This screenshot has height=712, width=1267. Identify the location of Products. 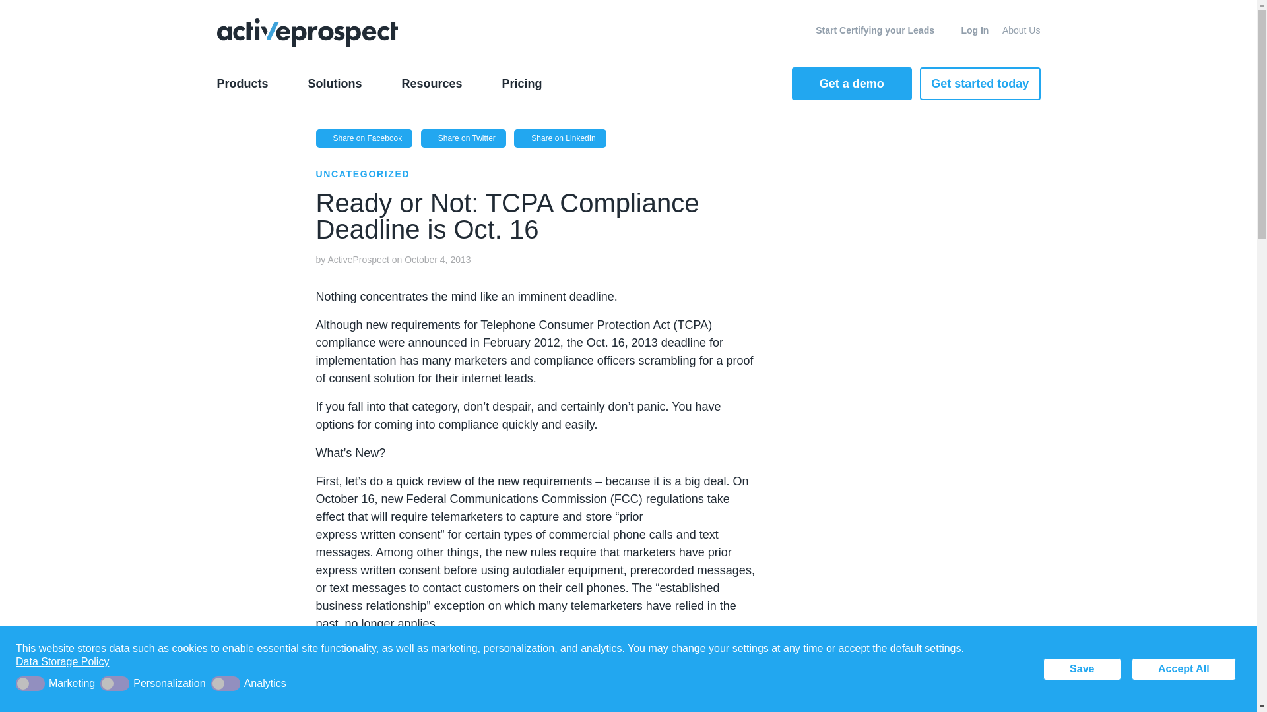
(252, 83).